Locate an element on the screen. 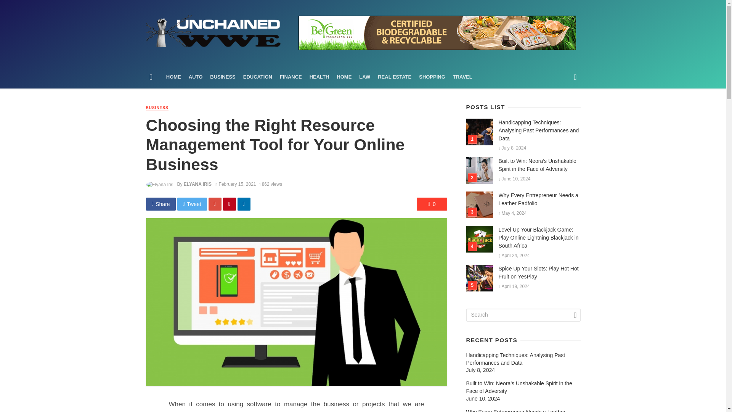 The width and height of the screenshot is (732, 412). February 15, 2021 at 12:43 pm is located at coordinates (236, 184).